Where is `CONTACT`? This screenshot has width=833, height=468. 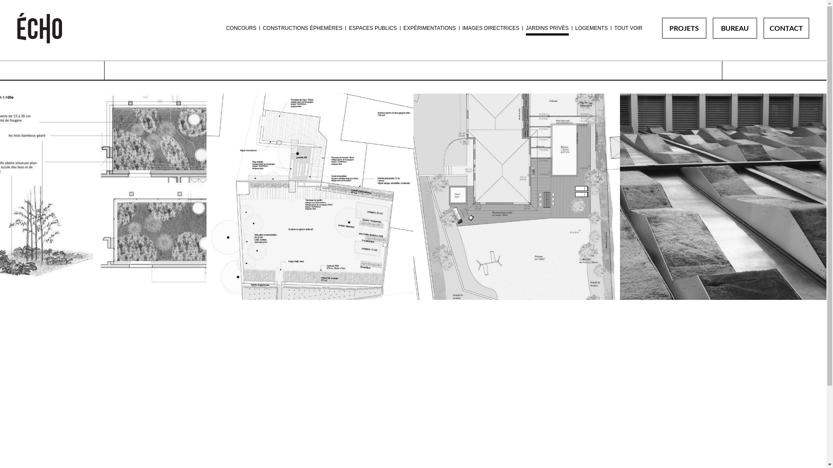
CONTACT is located at coordinates (786, 28).